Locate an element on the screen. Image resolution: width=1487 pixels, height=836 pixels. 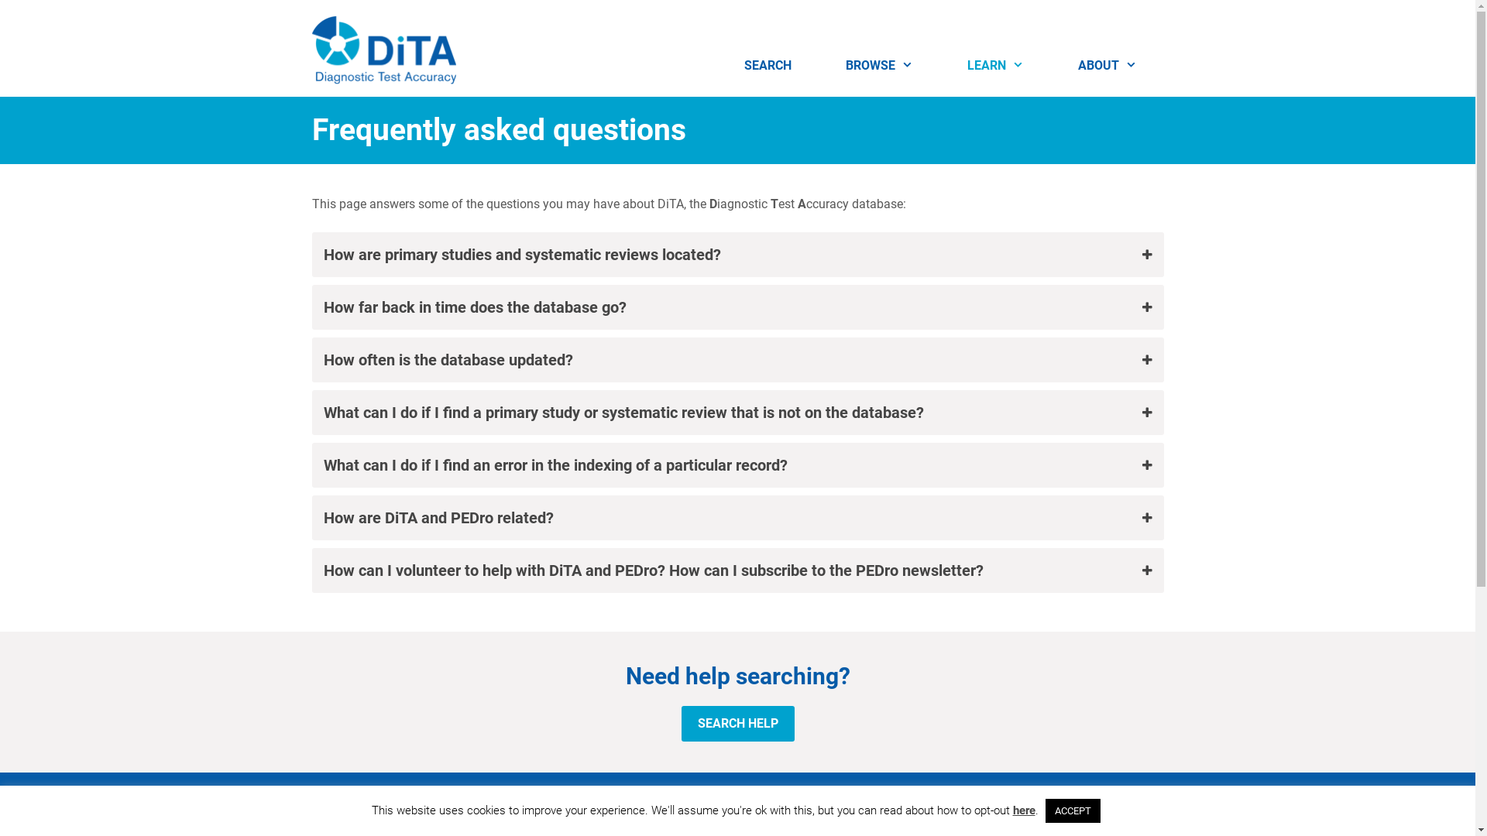
LEARN is located at coordinates (996, 66).